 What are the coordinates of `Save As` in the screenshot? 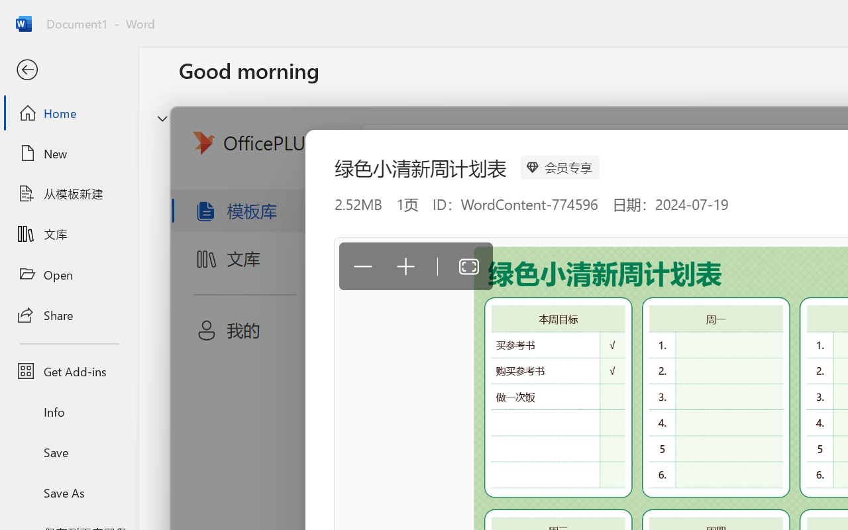 It's located at (69, 492).